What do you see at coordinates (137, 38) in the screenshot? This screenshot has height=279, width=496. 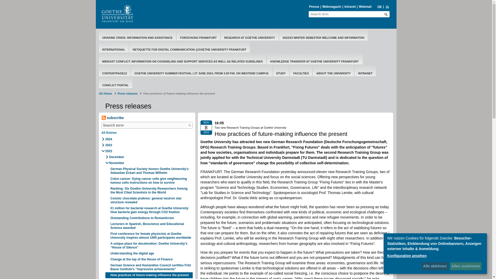 I see `UKRAINE CRISIS: INFORMATION AND ASSISTANCE` at bounding box center [137, 38].